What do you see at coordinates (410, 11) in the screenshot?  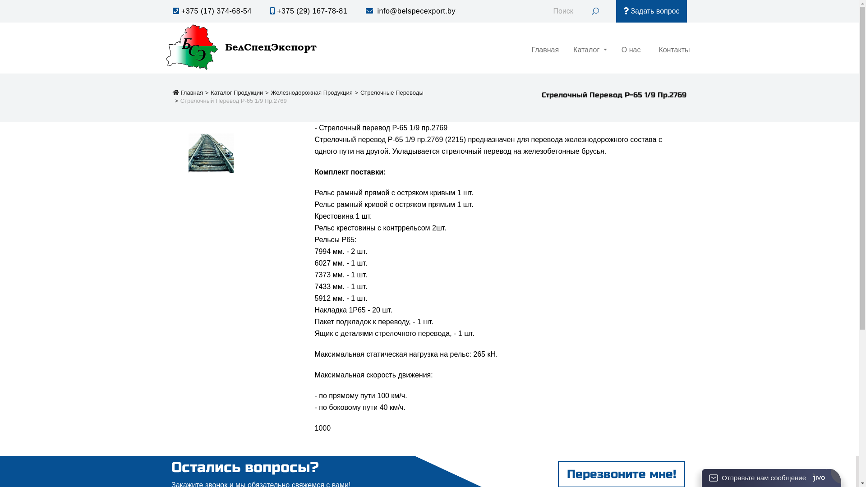 I see `icon
info@belspecexport.by` at bounding box center [410, 11].